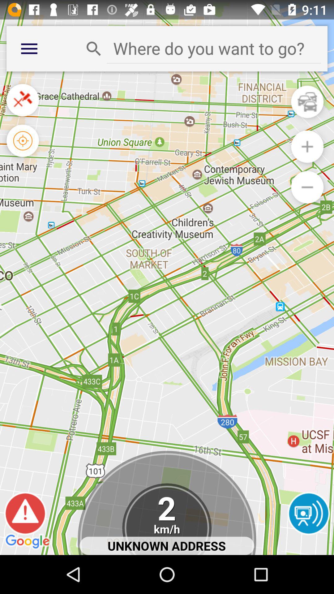  I want to click on pinpoint user location, so click(23, 140).